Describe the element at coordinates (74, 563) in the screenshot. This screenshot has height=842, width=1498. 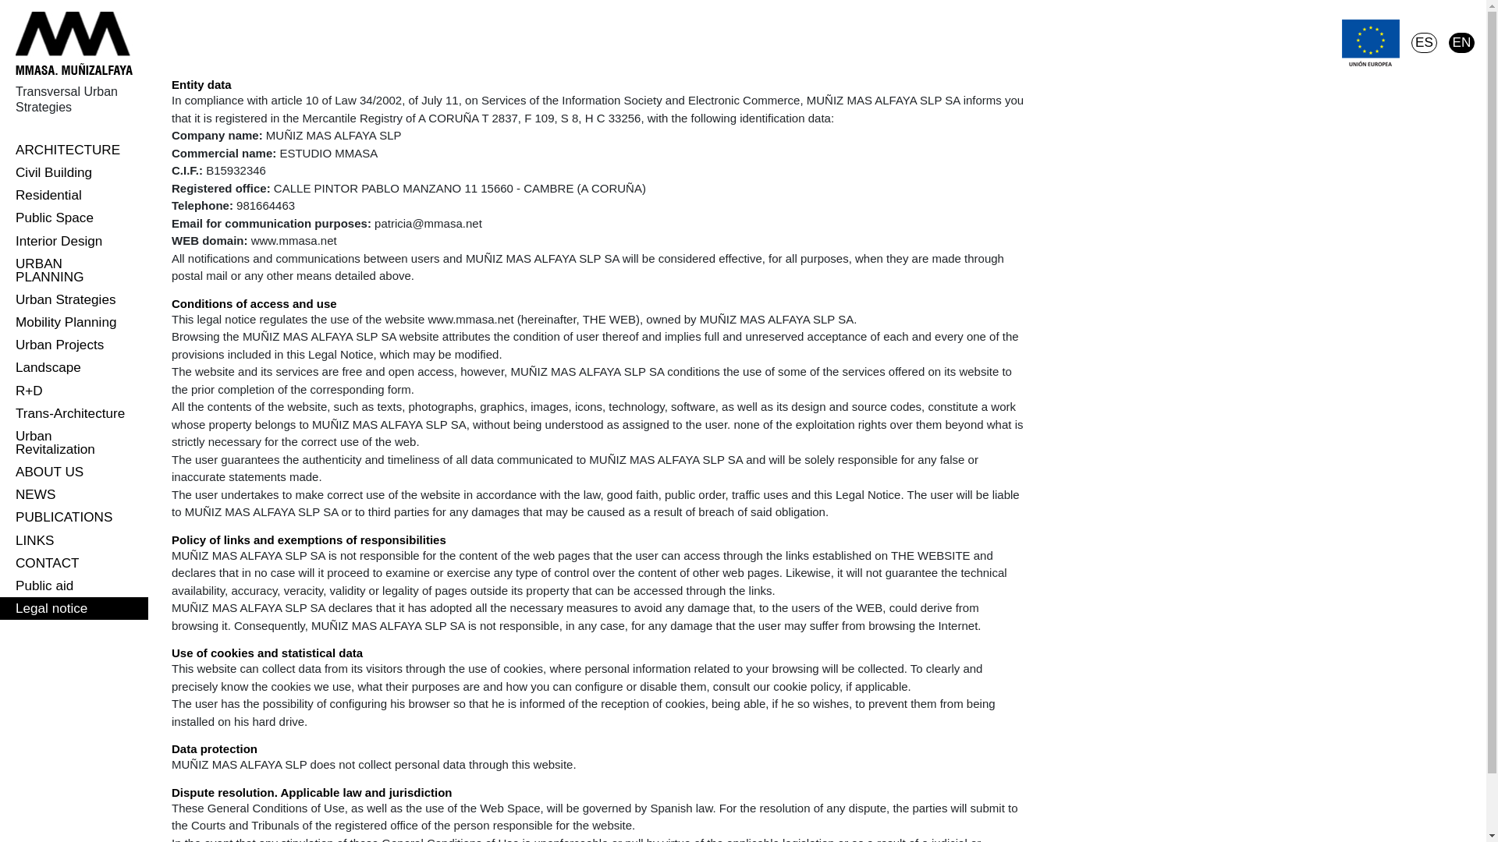
I see `CONTACT` at that location.